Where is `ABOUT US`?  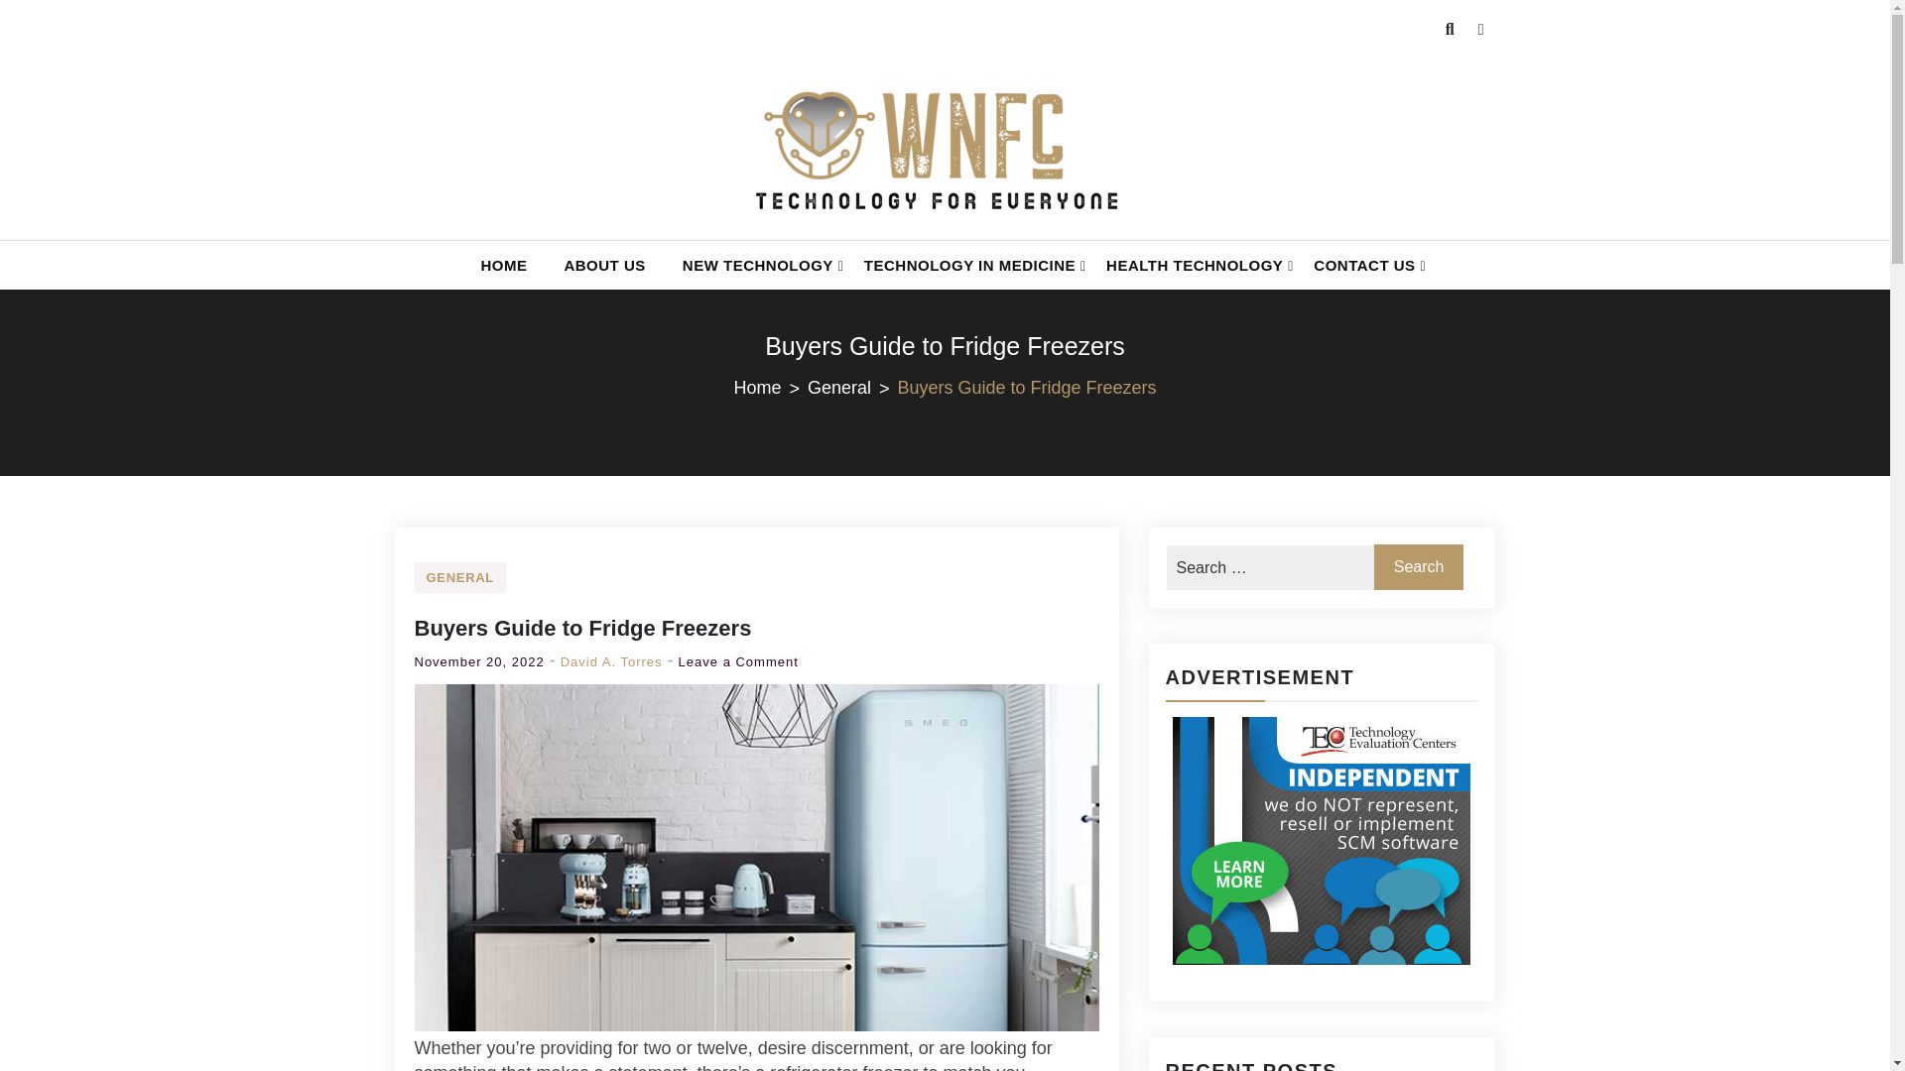 ABOUT US is located at coordinates (604, 265).